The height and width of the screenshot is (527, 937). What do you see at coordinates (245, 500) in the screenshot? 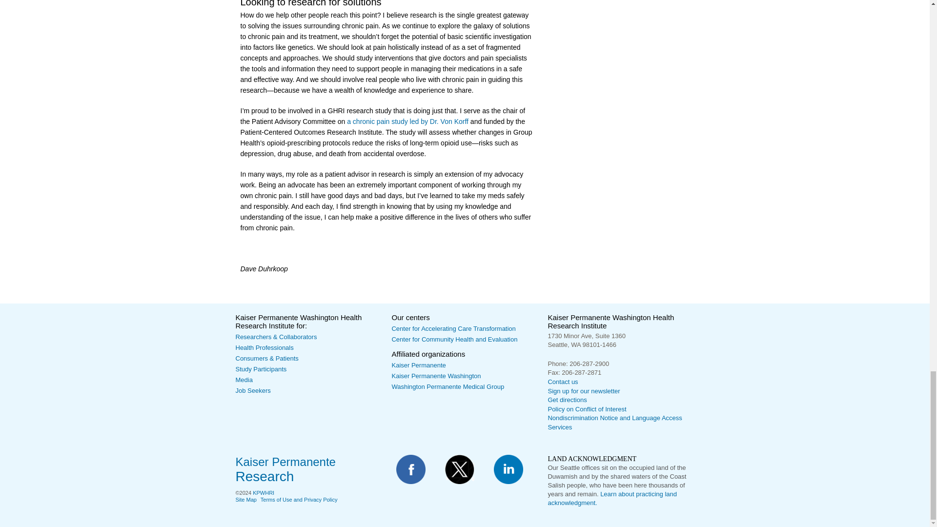
I see `Sitemap` at bounding box center [245, 500].